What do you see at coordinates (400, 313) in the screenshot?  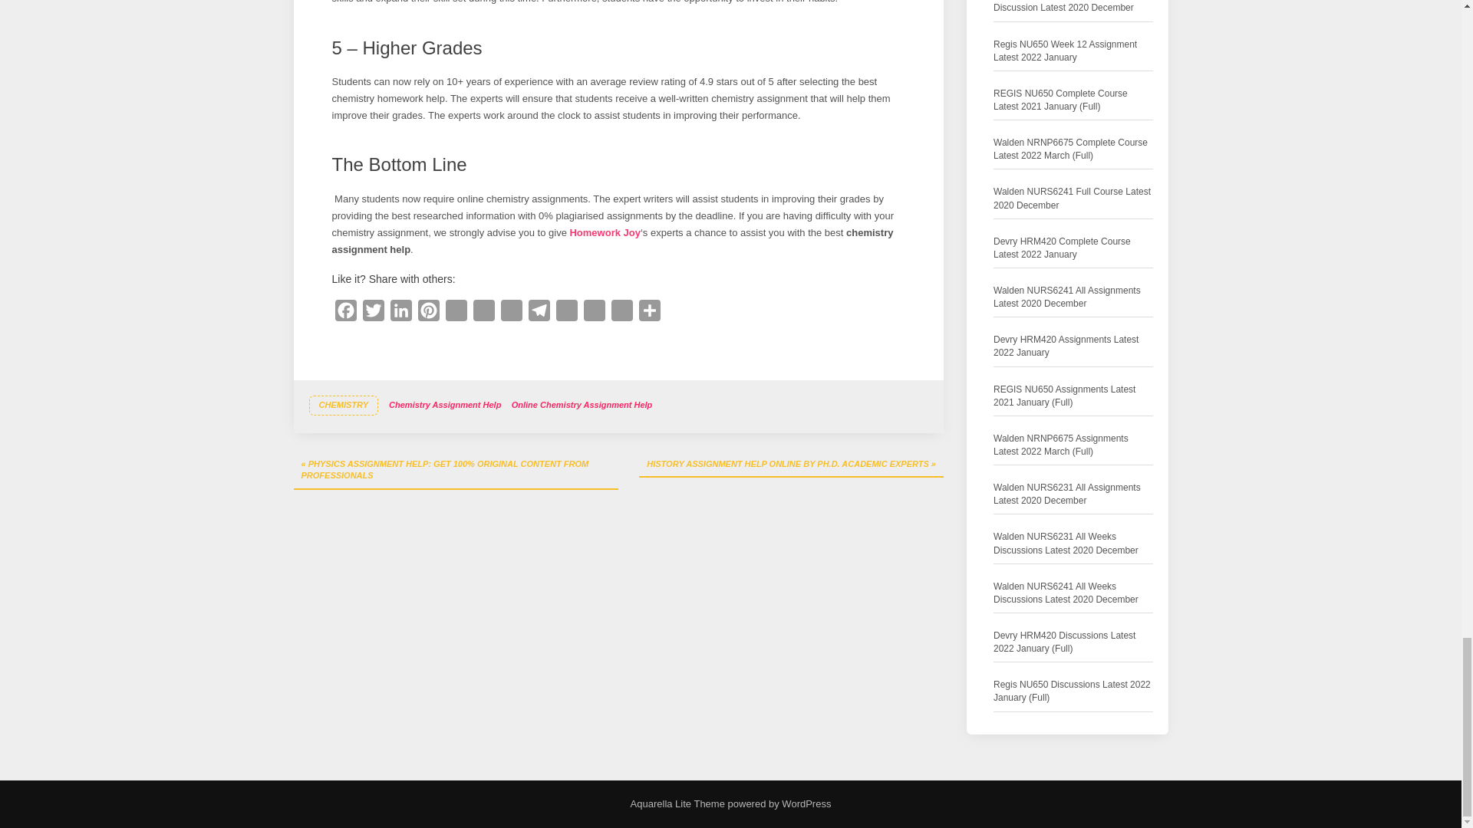 I see `LinkedIn` at bounding box center [400, 313].